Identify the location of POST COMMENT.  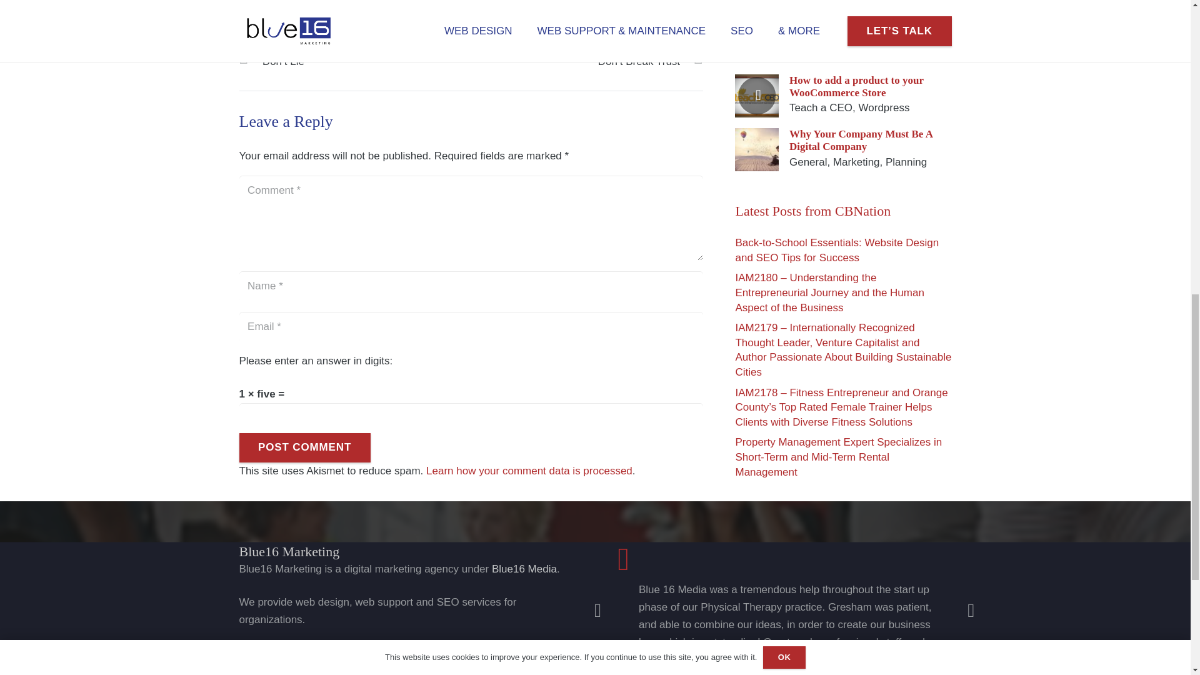
(304, 447).